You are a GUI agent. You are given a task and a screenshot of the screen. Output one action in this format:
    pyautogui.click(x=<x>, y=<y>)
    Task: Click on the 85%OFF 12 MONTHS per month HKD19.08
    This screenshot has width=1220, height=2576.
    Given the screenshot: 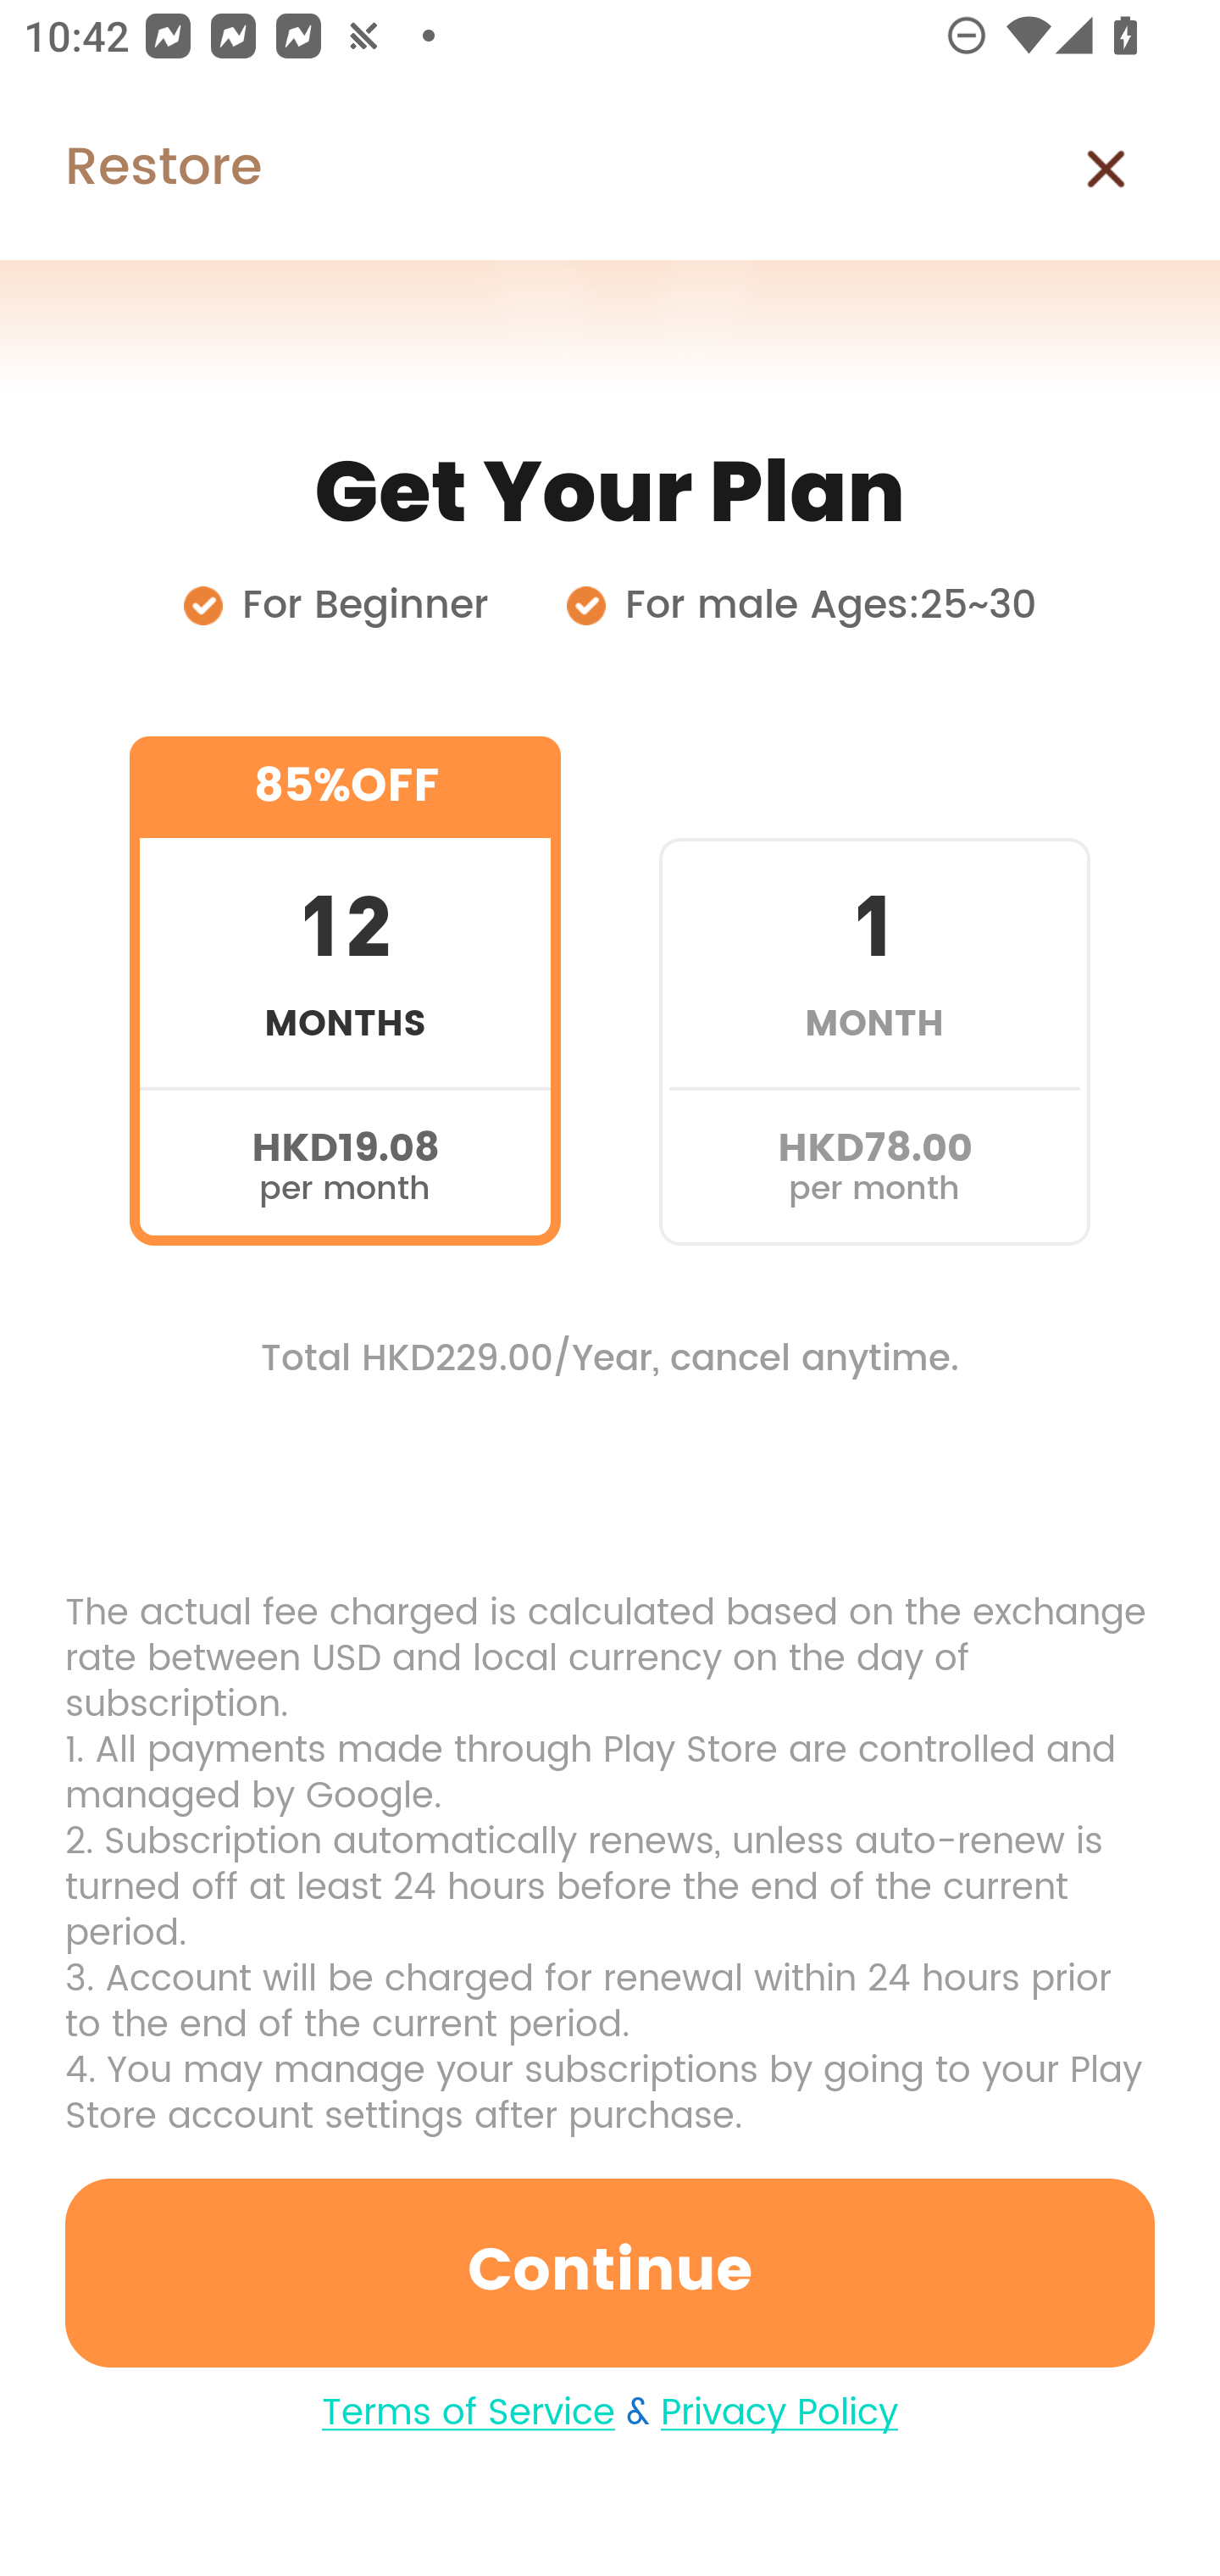 What is the action you would take?
    pyautogui.click(x=345, y=991)
    